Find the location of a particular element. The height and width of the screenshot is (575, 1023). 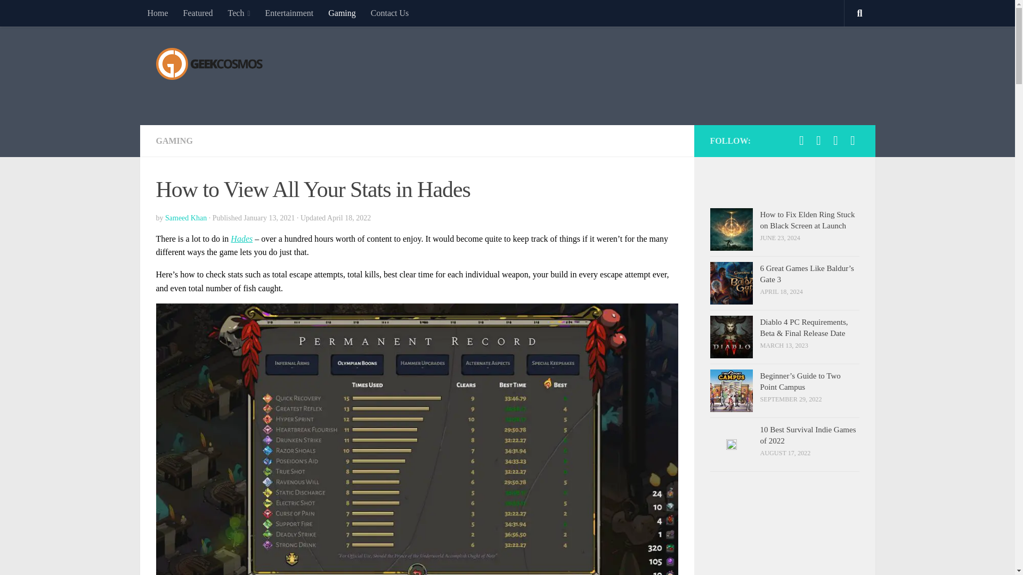

Home is located at coordinates (157, 13).